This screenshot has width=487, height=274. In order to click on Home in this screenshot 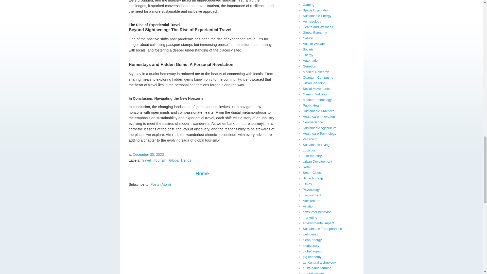, I will do `click(202, 174)`.